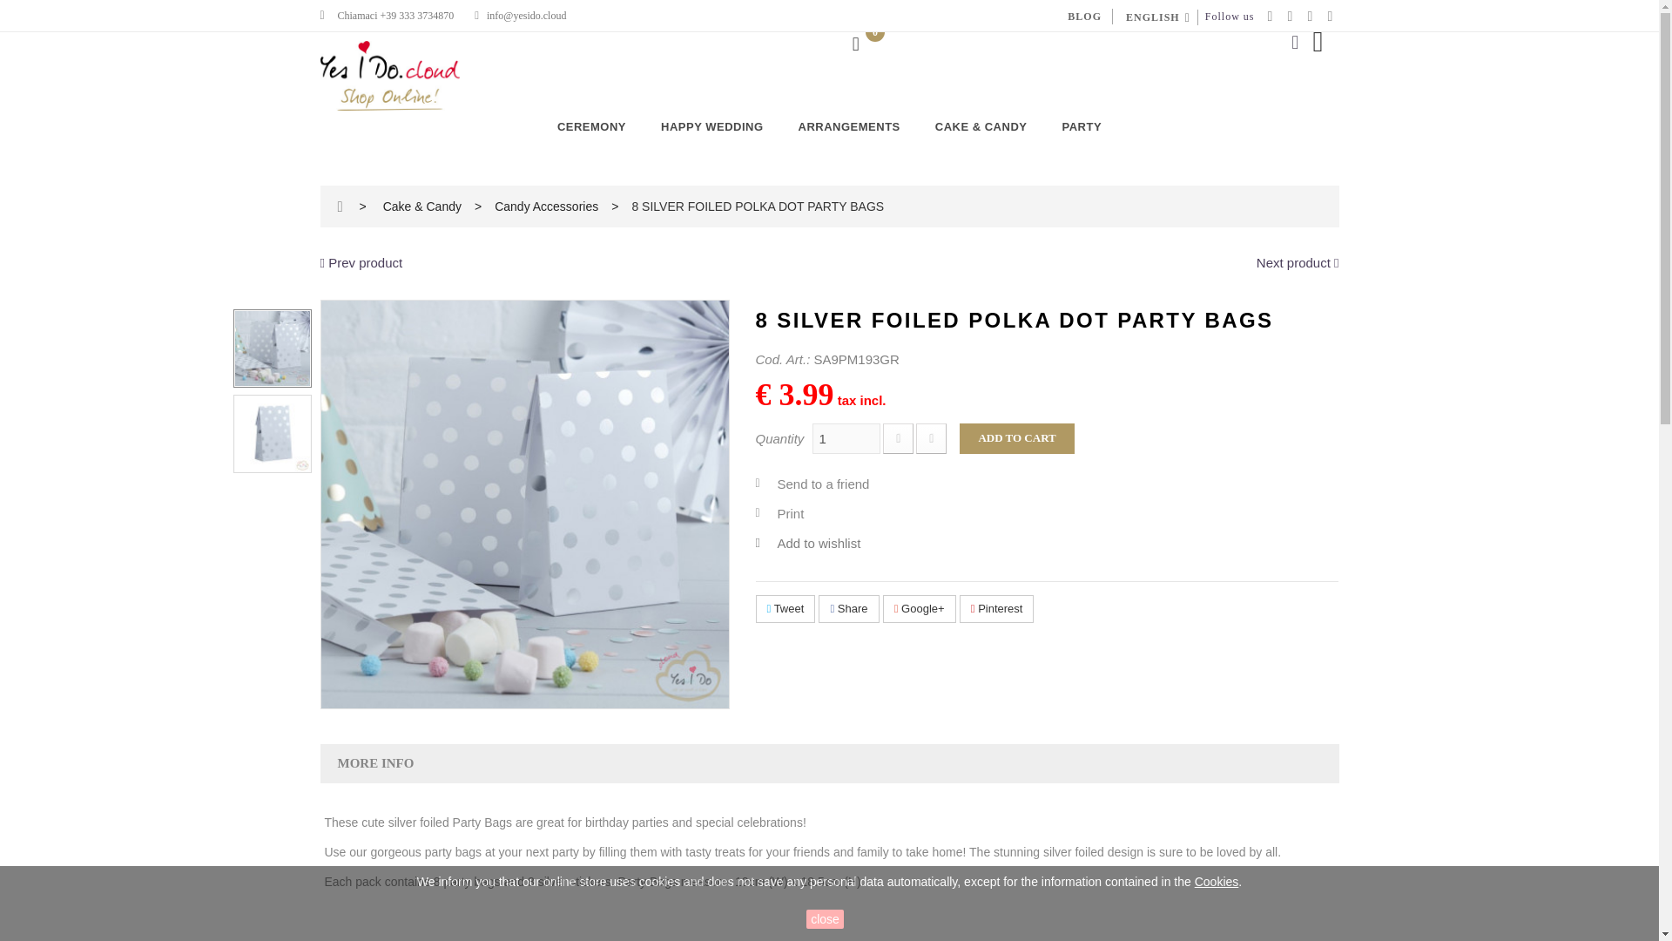 Image resolution: width=1672 pixels, height=941 pixels. What do you see at coordinates (1085, 16) in the screenshot?
I see `BLOG` at bounding box center [1085, 16].